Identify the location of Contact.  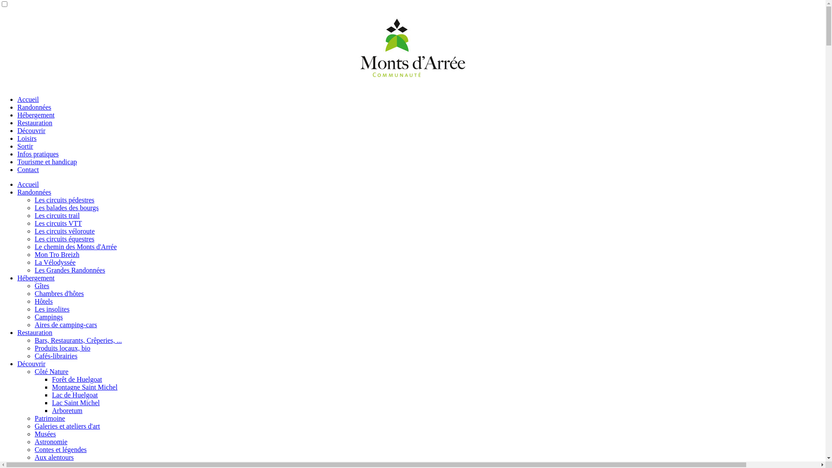
(28, 170).